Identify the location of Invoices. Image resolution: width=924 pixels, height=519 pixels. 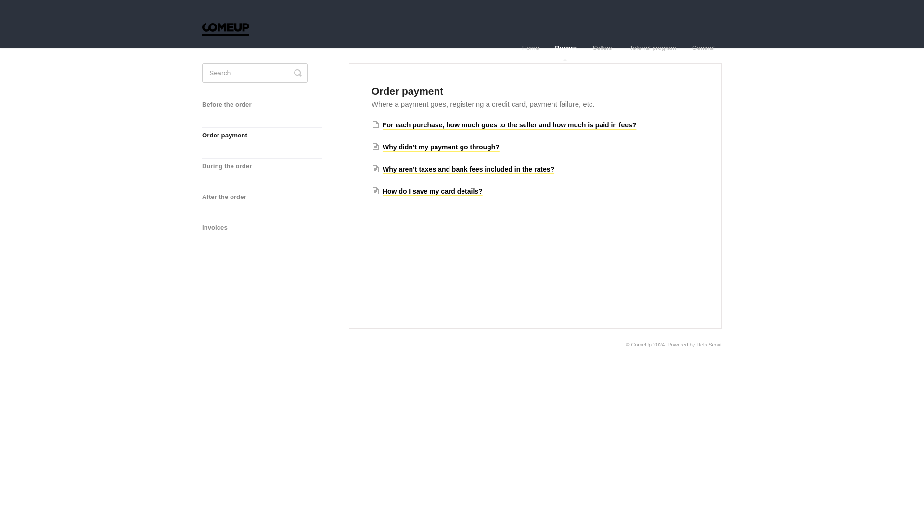
(218, 235).